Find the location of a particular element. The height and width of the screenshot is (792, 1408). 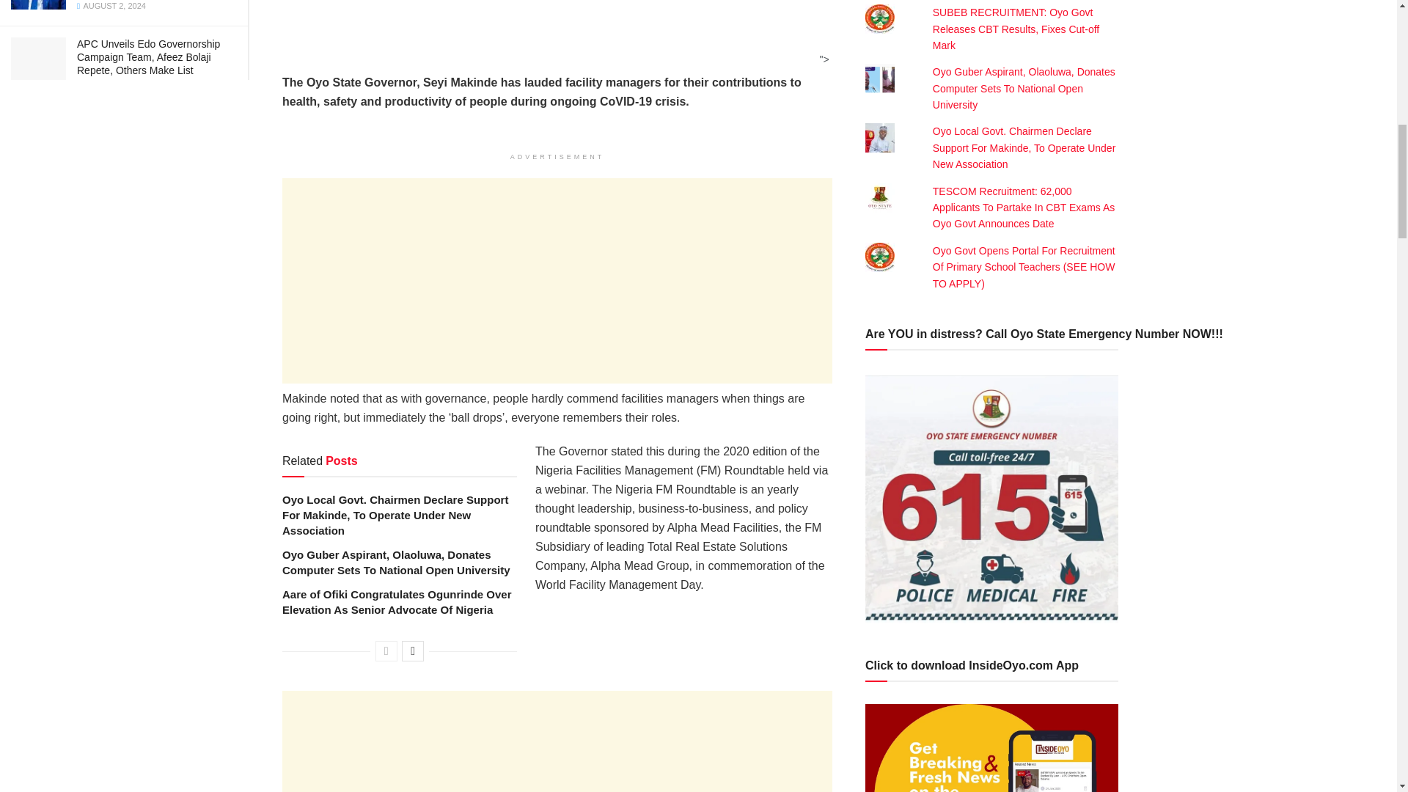

Previous is located at coordinates (386, 650).